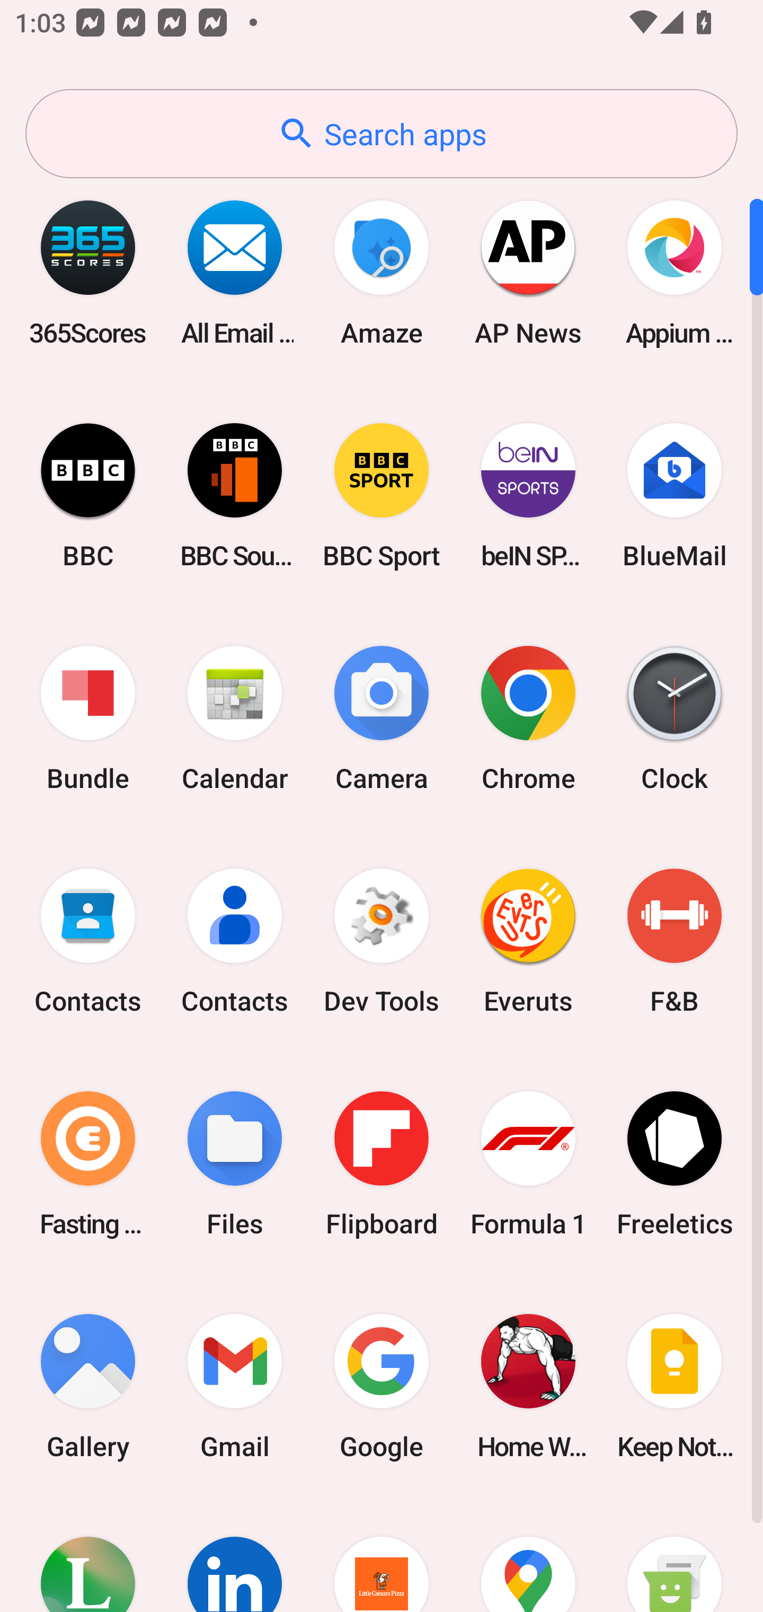  Describe the element at coordinates (675, 1386) in the screenshot. I see `Keep Notes` at that location.